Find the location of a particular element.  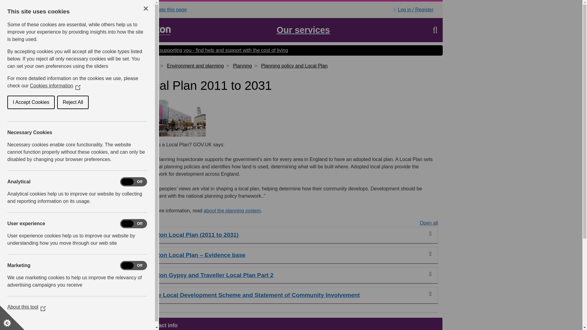

Environment and planning is located at coordinates (195, 66).